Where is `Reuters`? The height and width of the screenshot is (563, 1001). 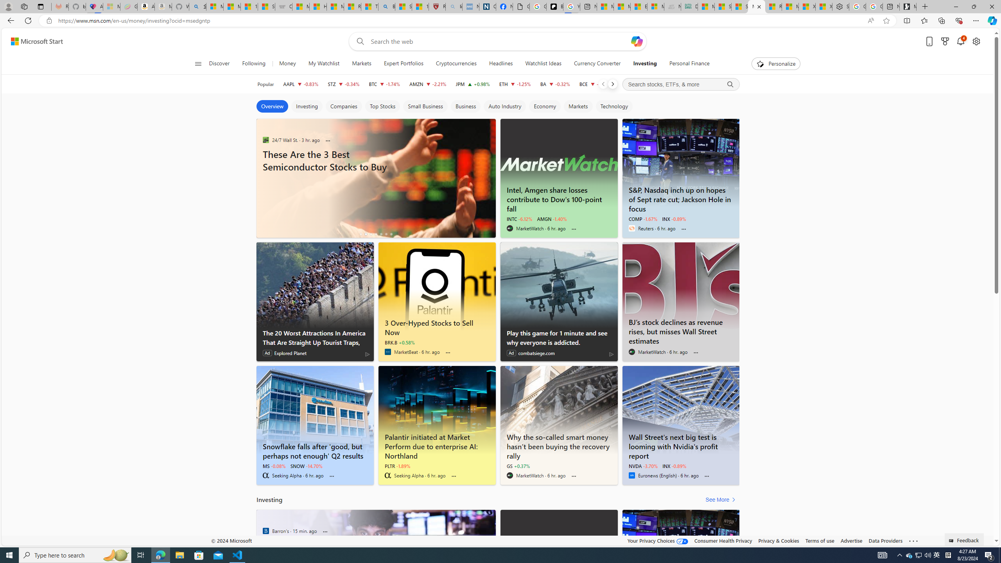 Reuters is located at coordinates (631, 228).